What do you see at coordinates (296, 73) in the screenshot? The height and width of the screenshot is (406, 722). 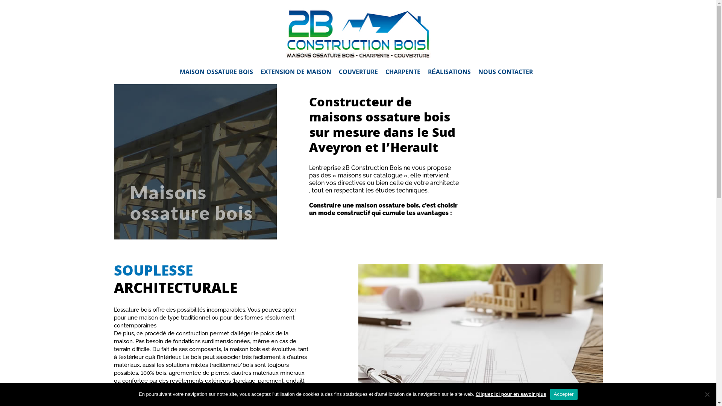 I see `EXTENSION DE MAISON` at bounding box center [296, 73].